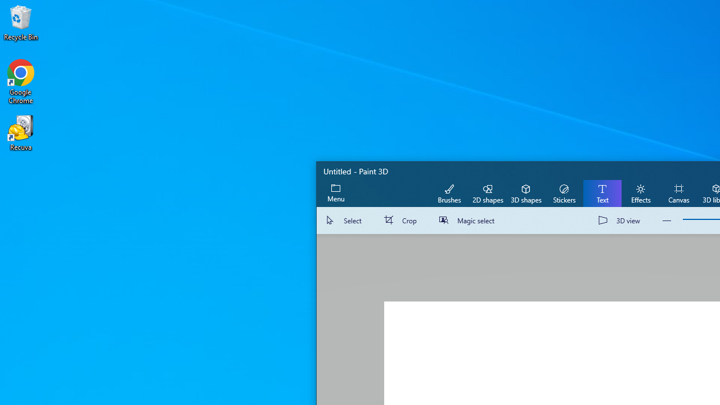 This screenshot has height=405, width=720. I want to click on 3D view, so click(622, 220).